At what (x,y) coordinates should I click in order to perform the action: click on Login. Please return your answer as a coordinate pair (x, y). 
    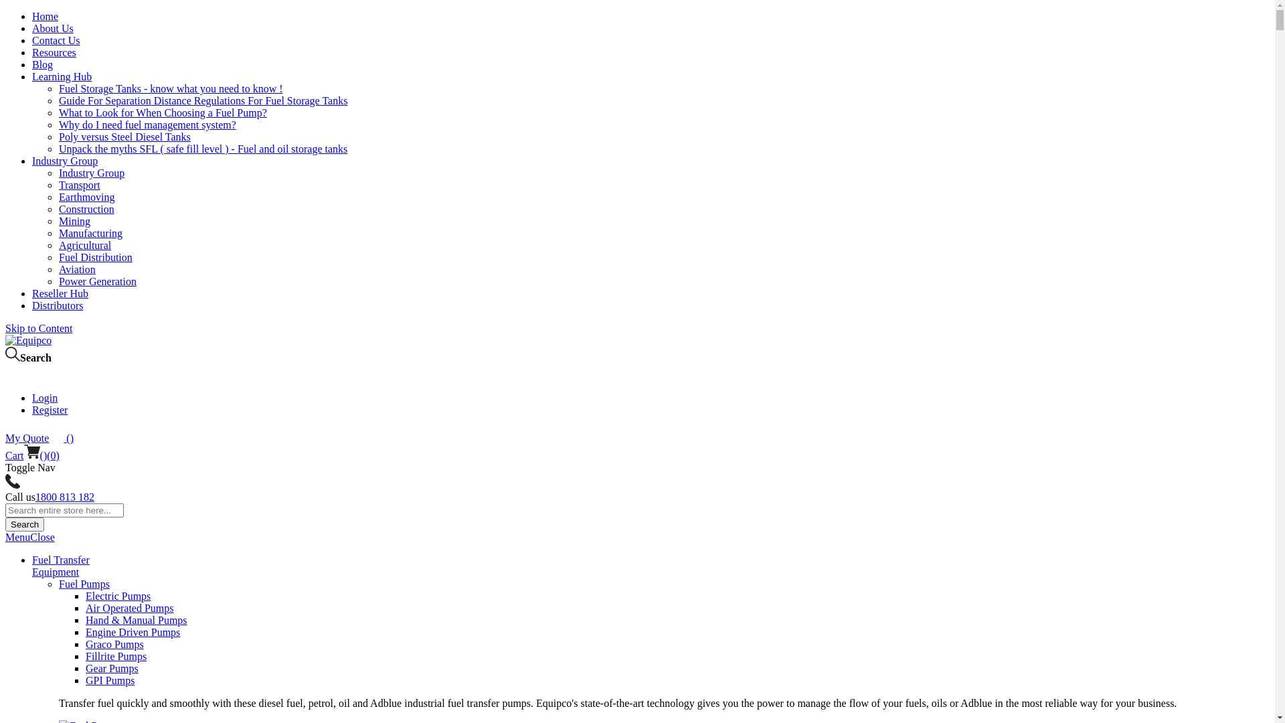
    Looking at the image, I should click on (12, 375).